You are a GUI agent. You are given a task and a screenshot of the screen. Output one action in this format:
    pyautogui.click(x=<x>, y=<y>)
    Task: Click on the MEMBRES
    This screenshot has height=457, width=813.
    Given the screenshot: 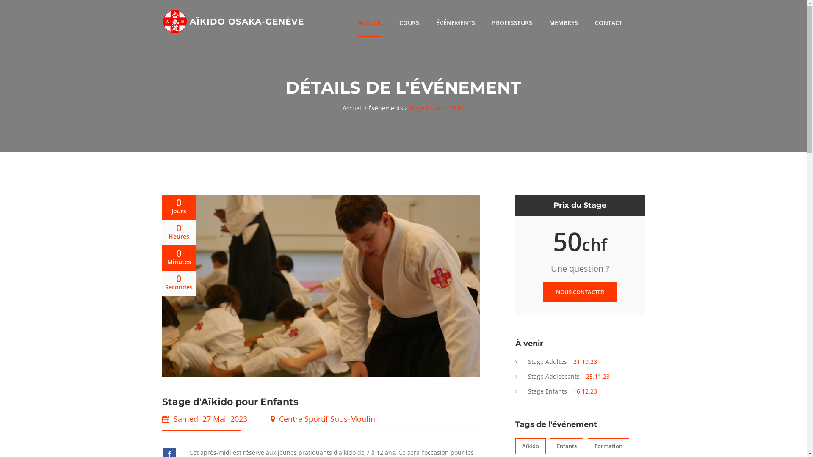 What is the action you would take?
    pyautogui.click(x=563, y=23)
    